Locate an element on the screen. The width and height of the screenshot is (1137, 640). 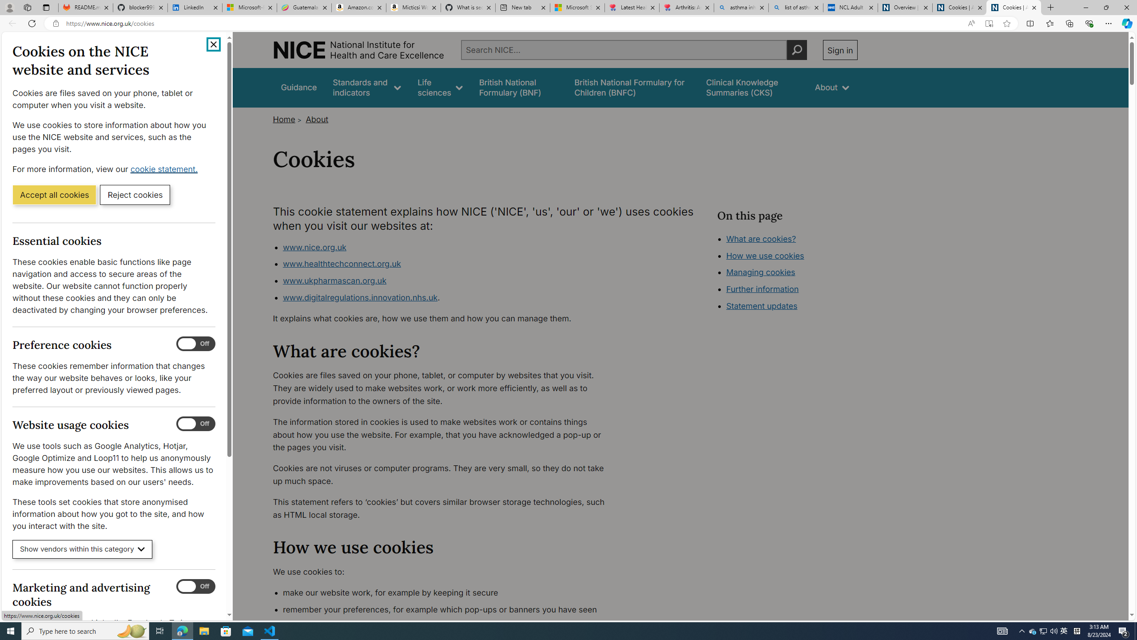
Website usage cookies is located at coordinates (196, 424).